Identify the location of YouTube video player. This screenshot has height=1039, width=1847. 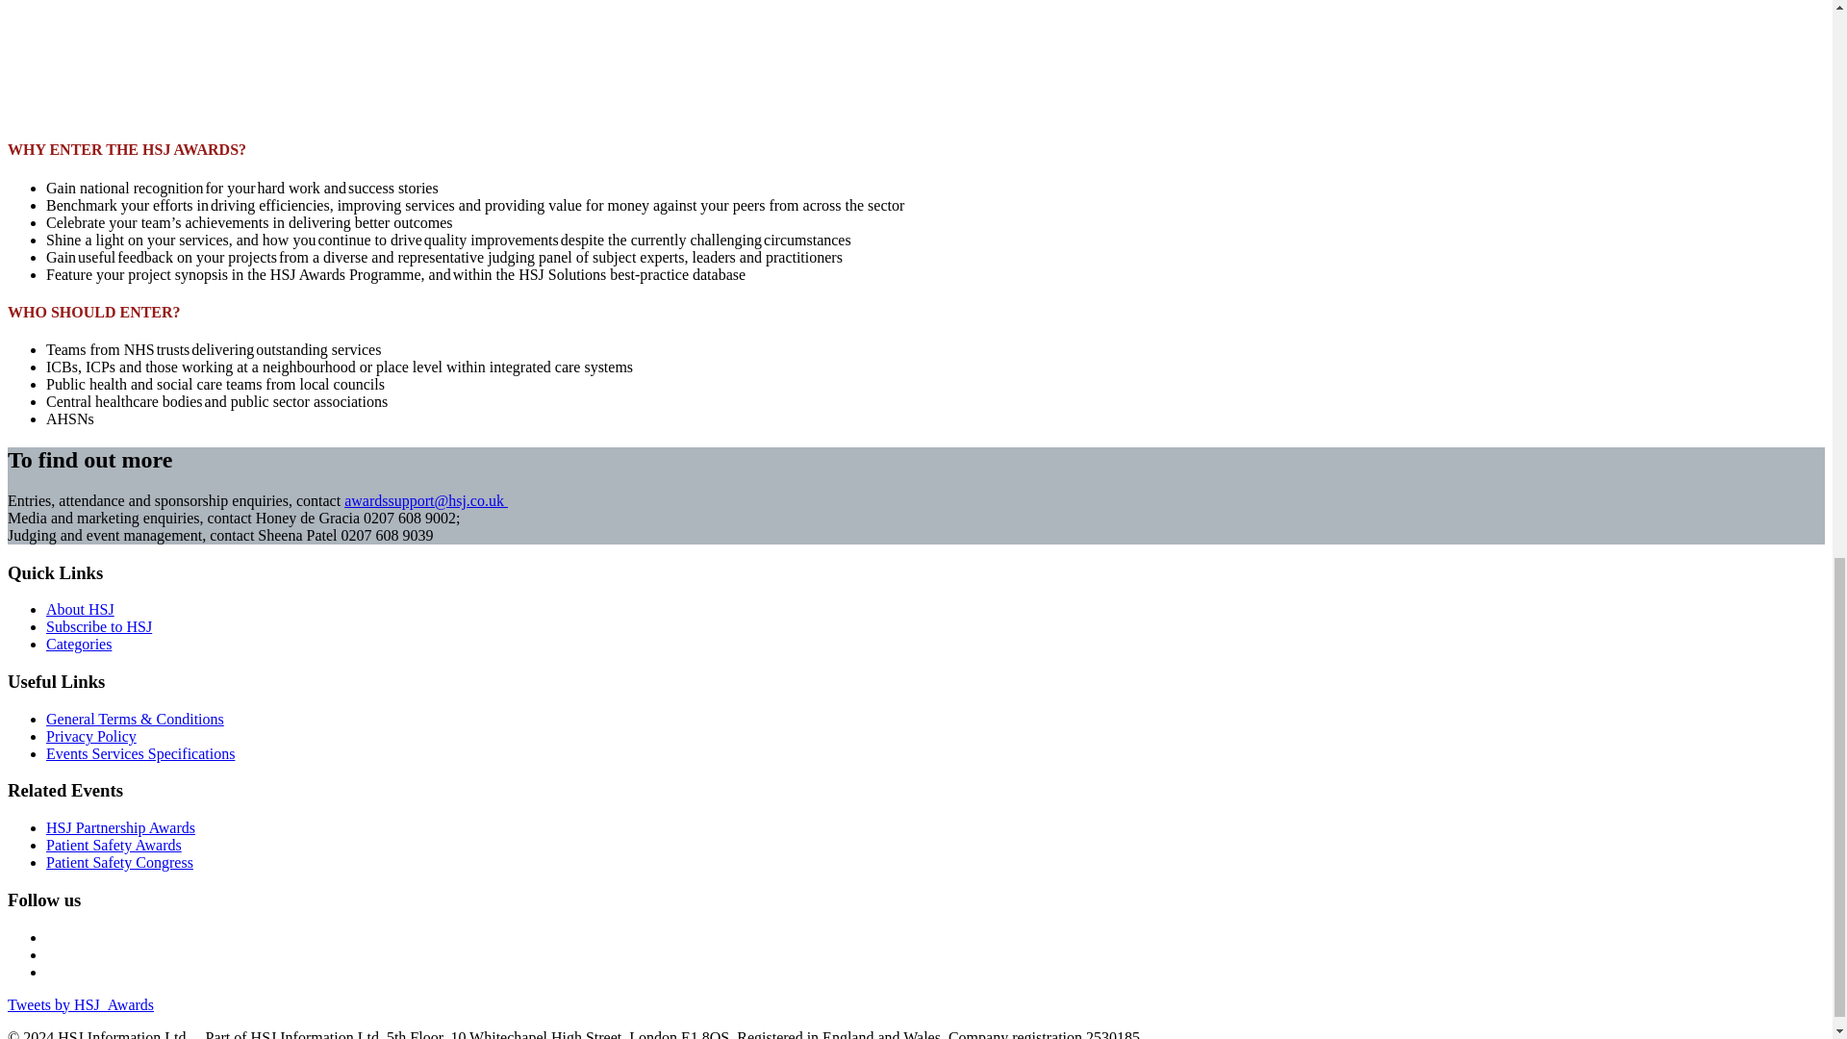
(277, 59).